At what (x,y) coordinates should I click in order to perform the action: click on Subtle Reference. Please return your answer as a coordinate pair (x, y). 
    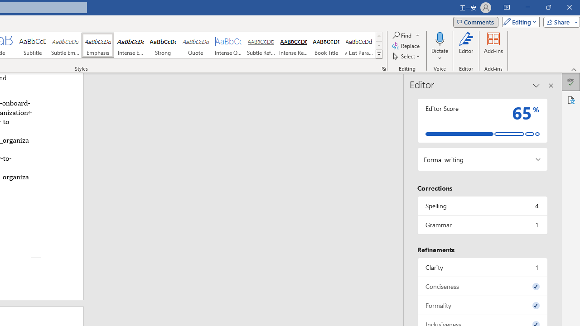
    Looking at the image, I should click on (261, 45).